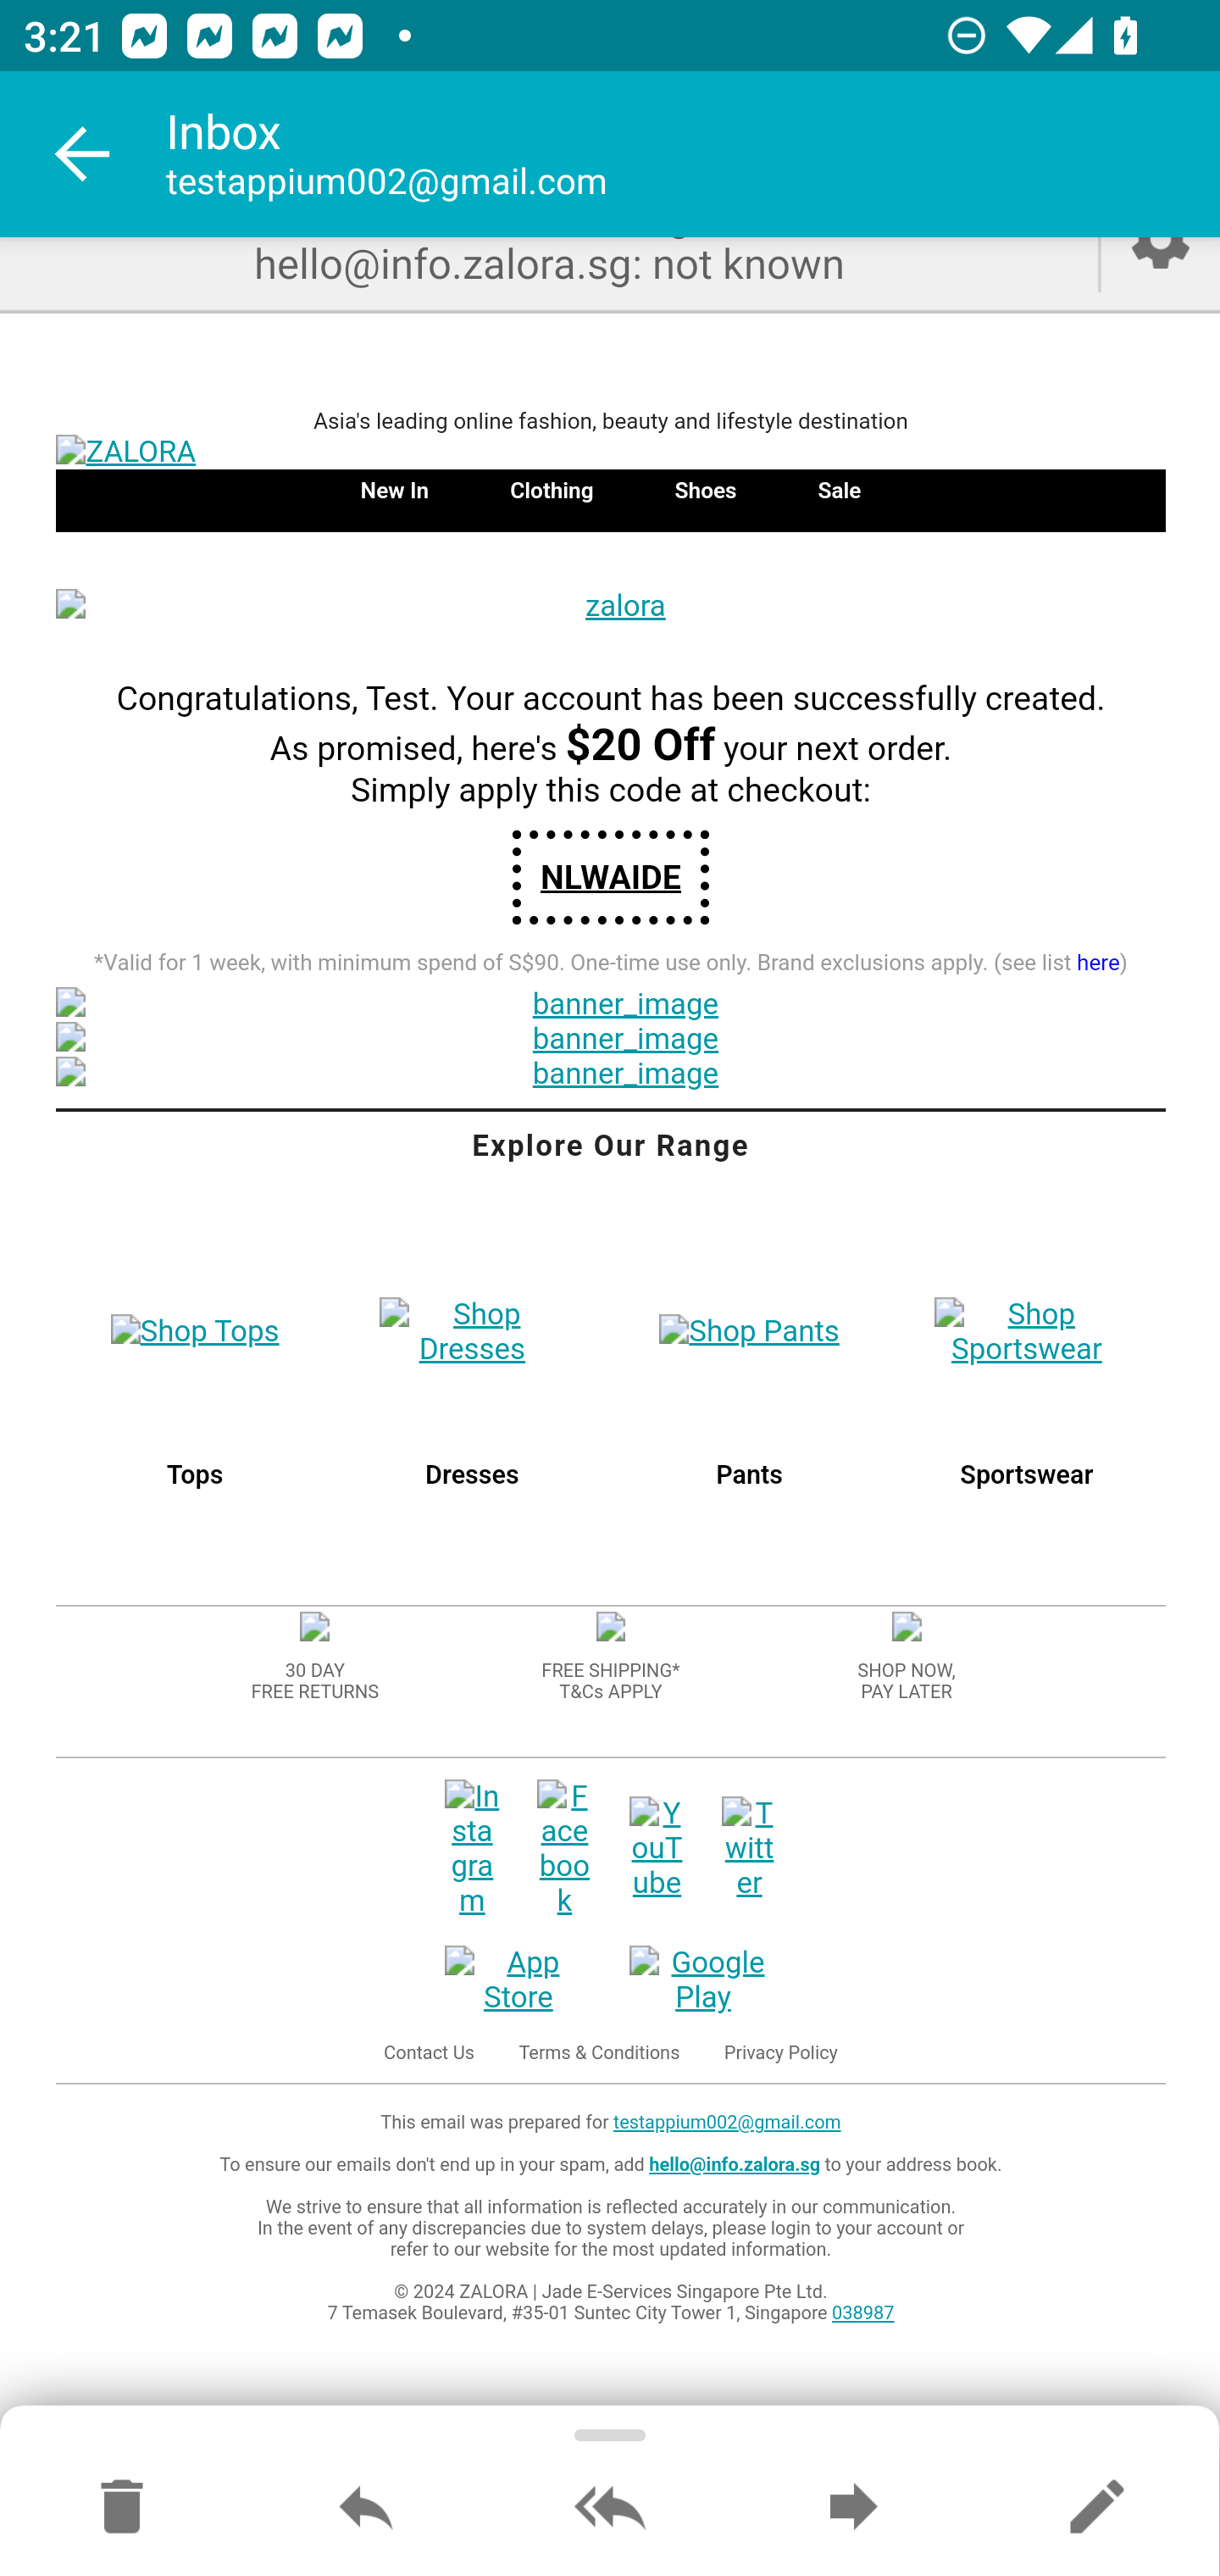 The image size is (1220, 2576). What do you see at coordinates (611, 608) in the screenshot?
I see `zalora` at bounding box center [611, 608].